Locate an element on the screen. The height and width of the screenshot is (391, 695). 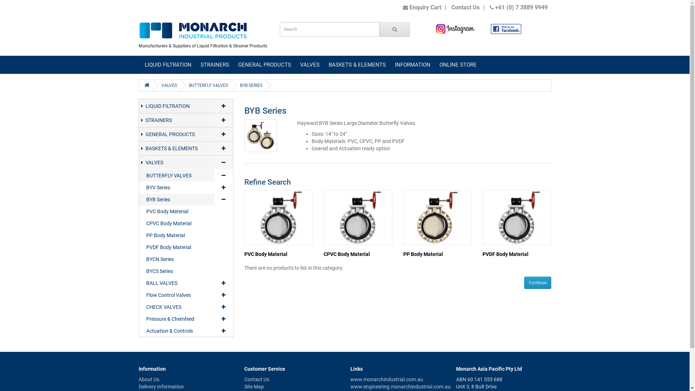
CHECK VALVES is located at coordinates (177, 307).